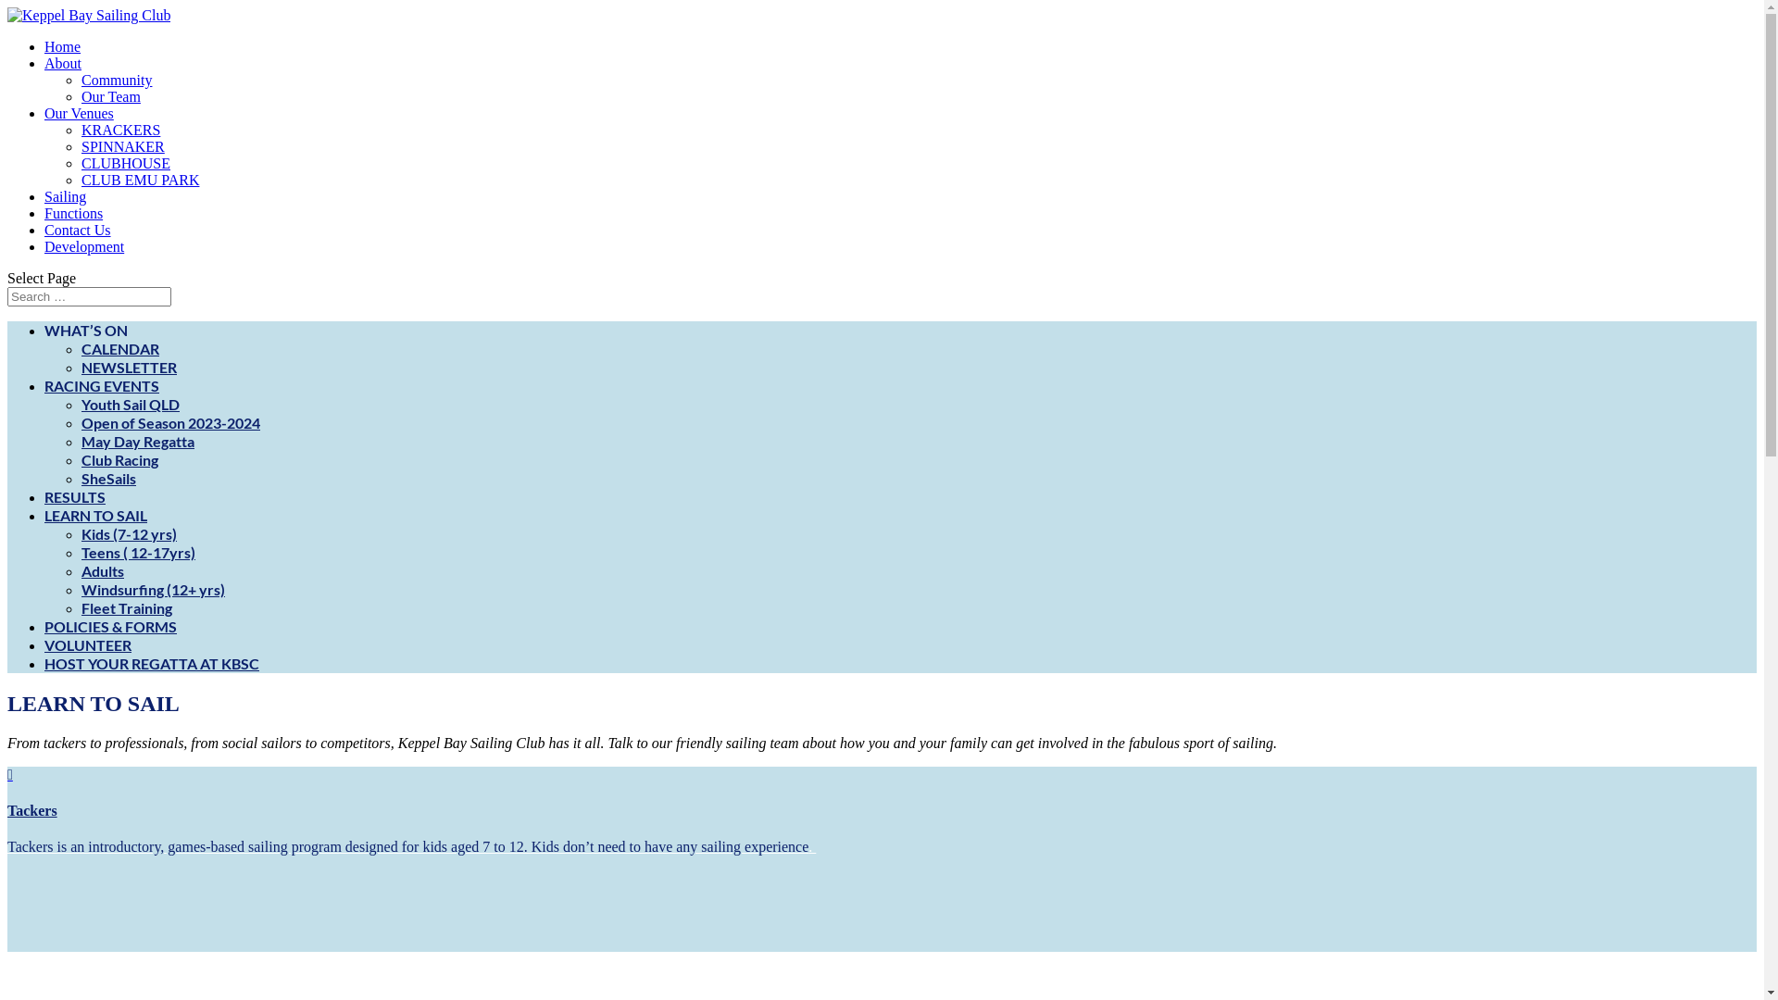 The image size is (1778, 1000). I want to click on CALENDAR, so click(120, 348).